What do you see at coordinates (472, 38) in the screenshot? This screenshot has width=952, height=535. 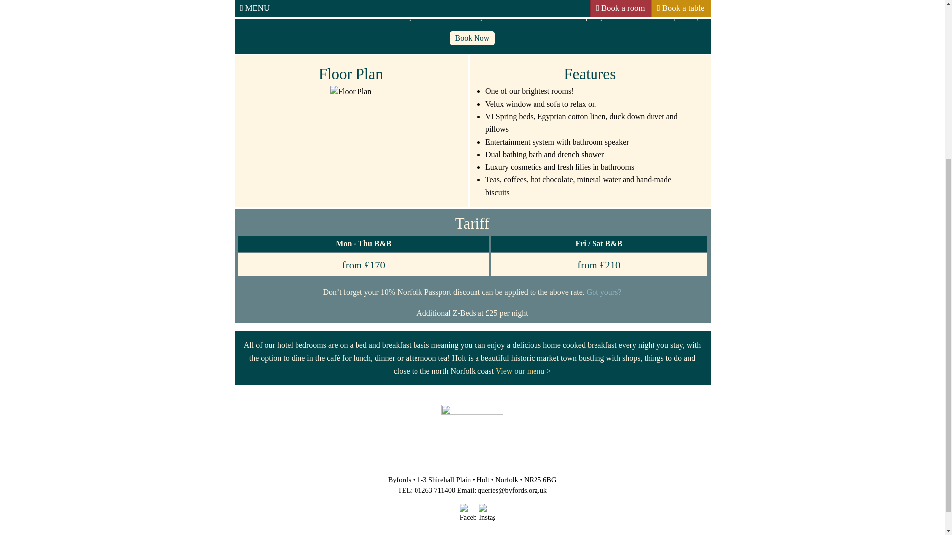 I see `Book Now` at bounding box center [472, 38].